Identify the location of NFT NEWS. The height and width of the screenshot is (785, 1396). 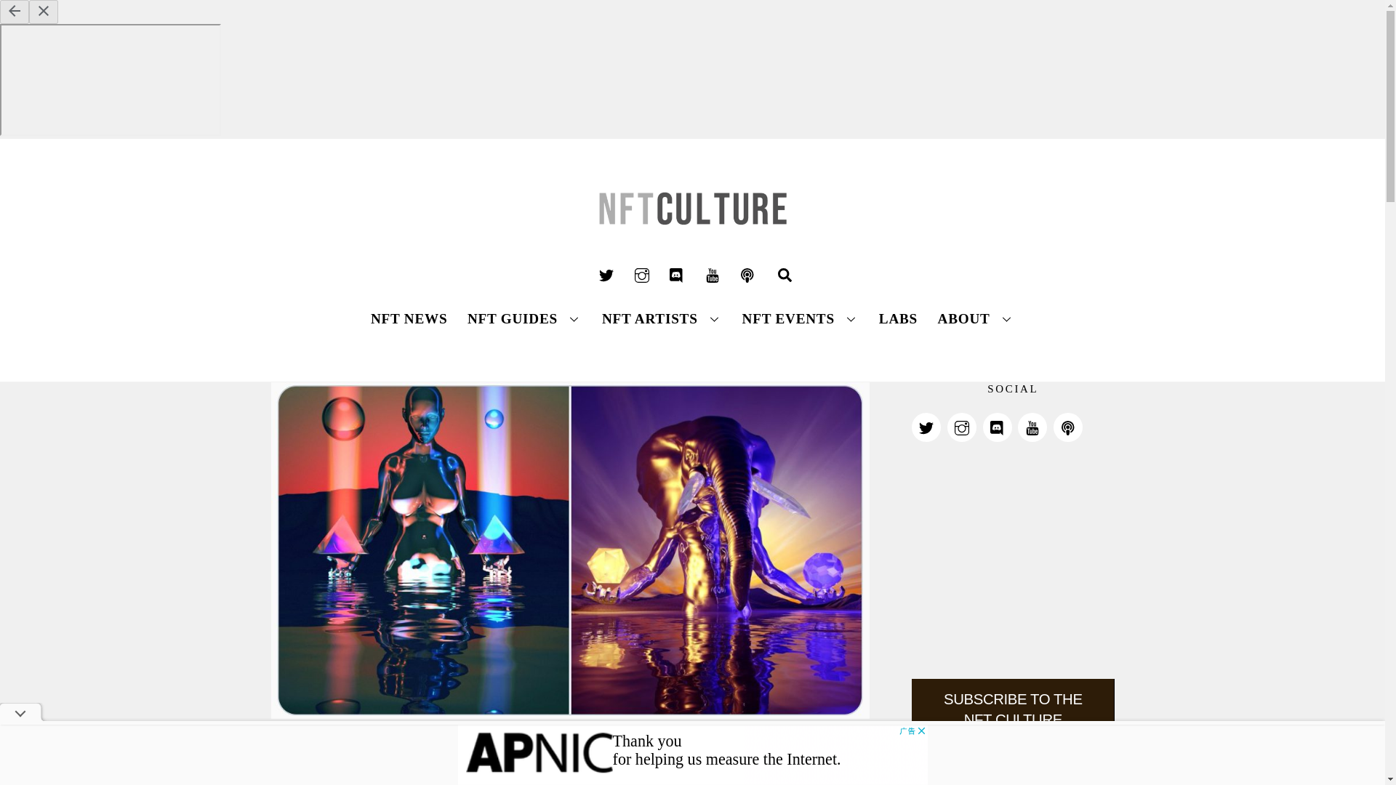
(409, 318).